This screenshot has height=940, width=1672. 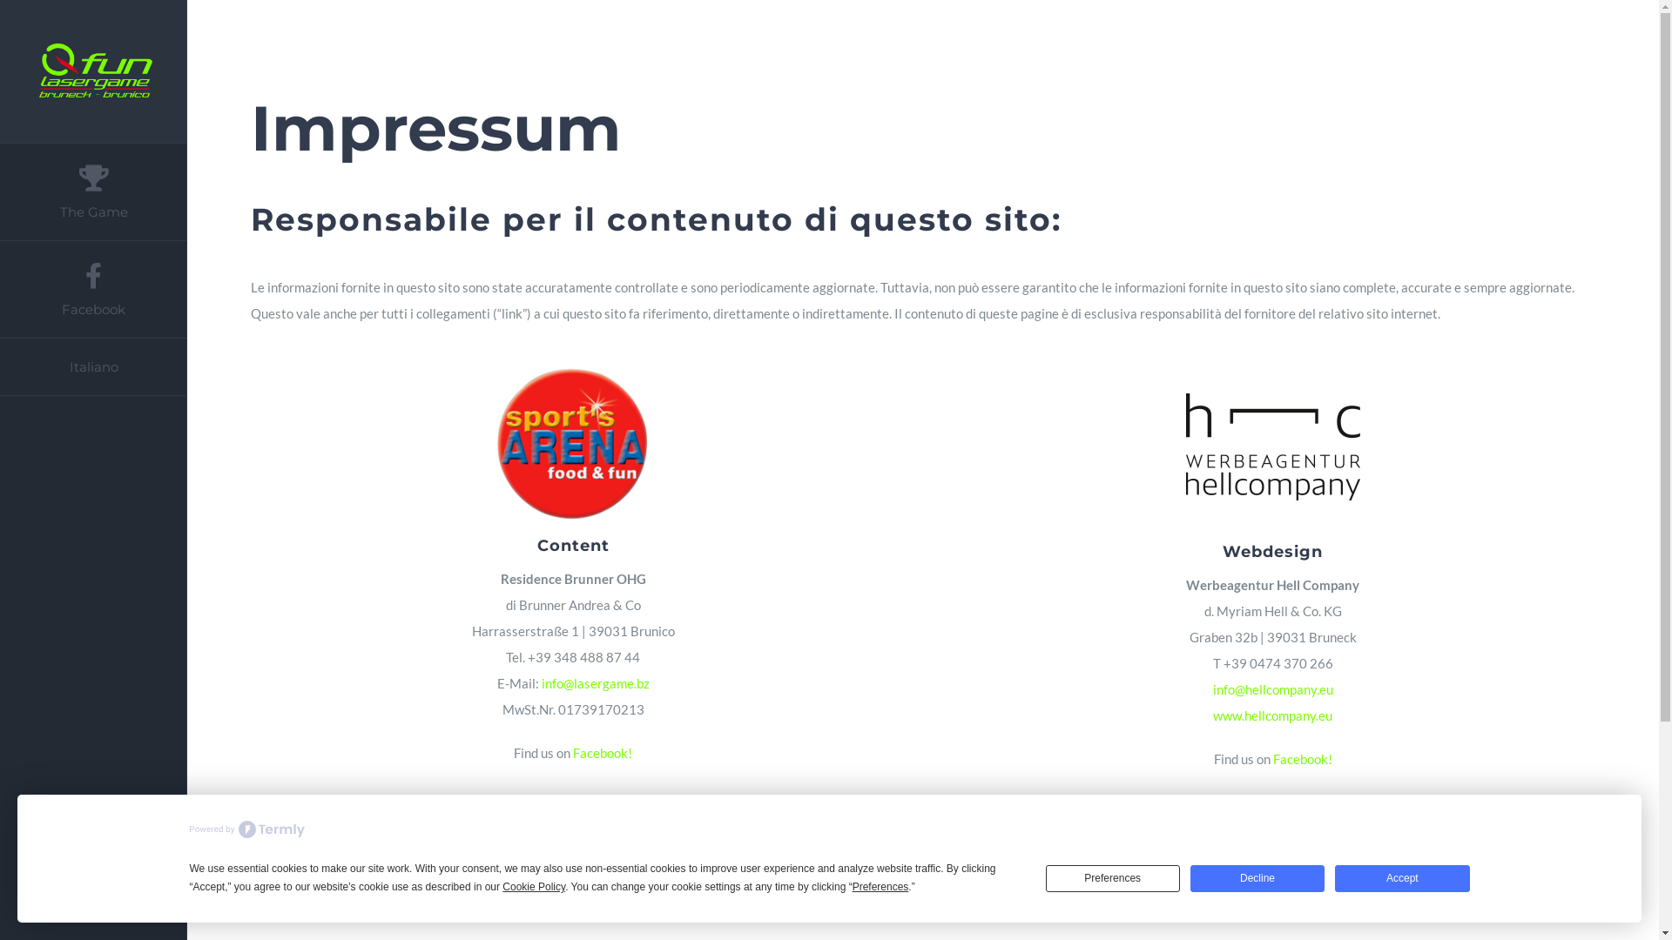 I want to click on Accept, so click(x=1402, y=879).